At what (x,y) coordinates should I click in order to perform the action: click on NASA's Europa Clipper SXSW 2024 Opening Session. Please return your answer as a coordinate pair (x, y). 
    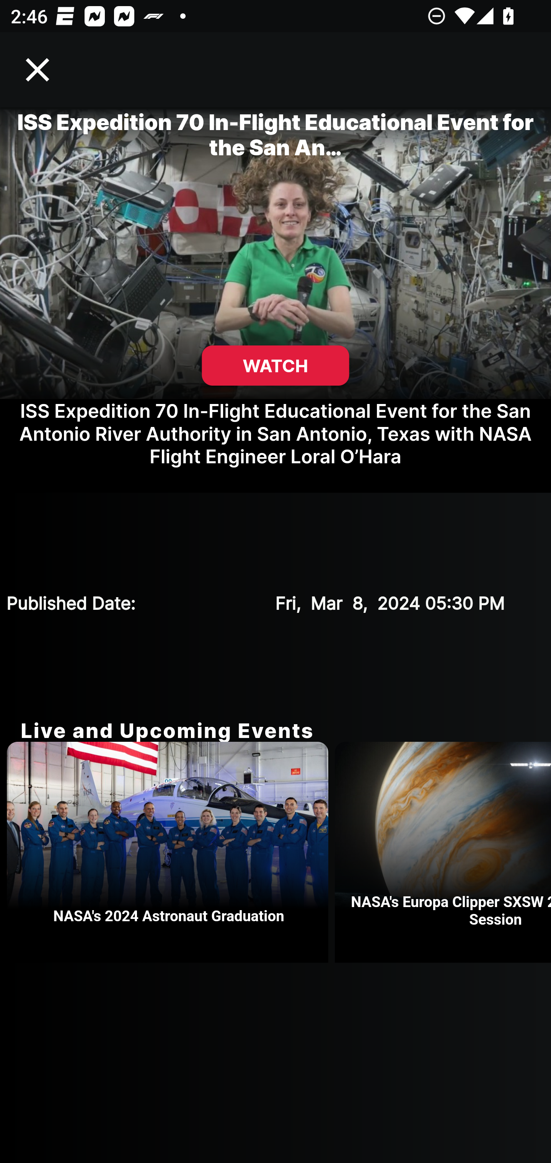
    Looking at the image, I should click on (443, 852).